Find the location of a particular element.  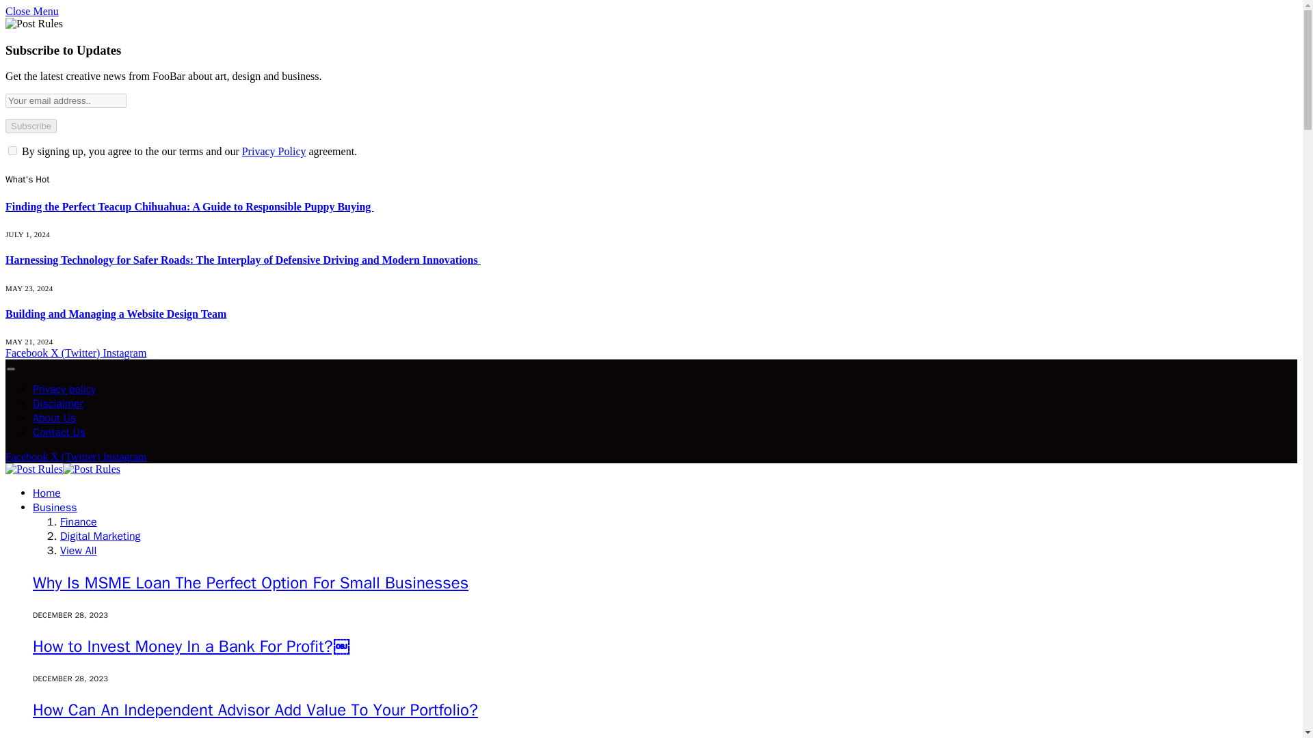

Disclaimer is located at coordinates (57, 403).